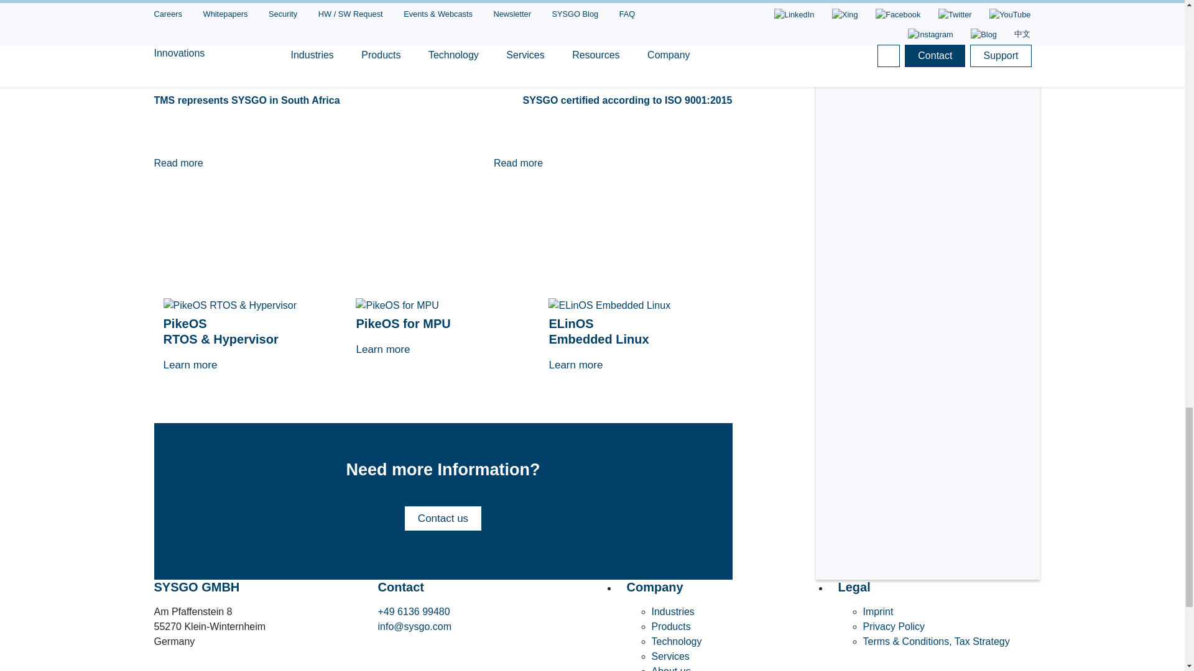 The height and width of the screenshot is (671, 1194). I want to click on SYSGO certified according to ISO 9001:2015, so click(592, 101).